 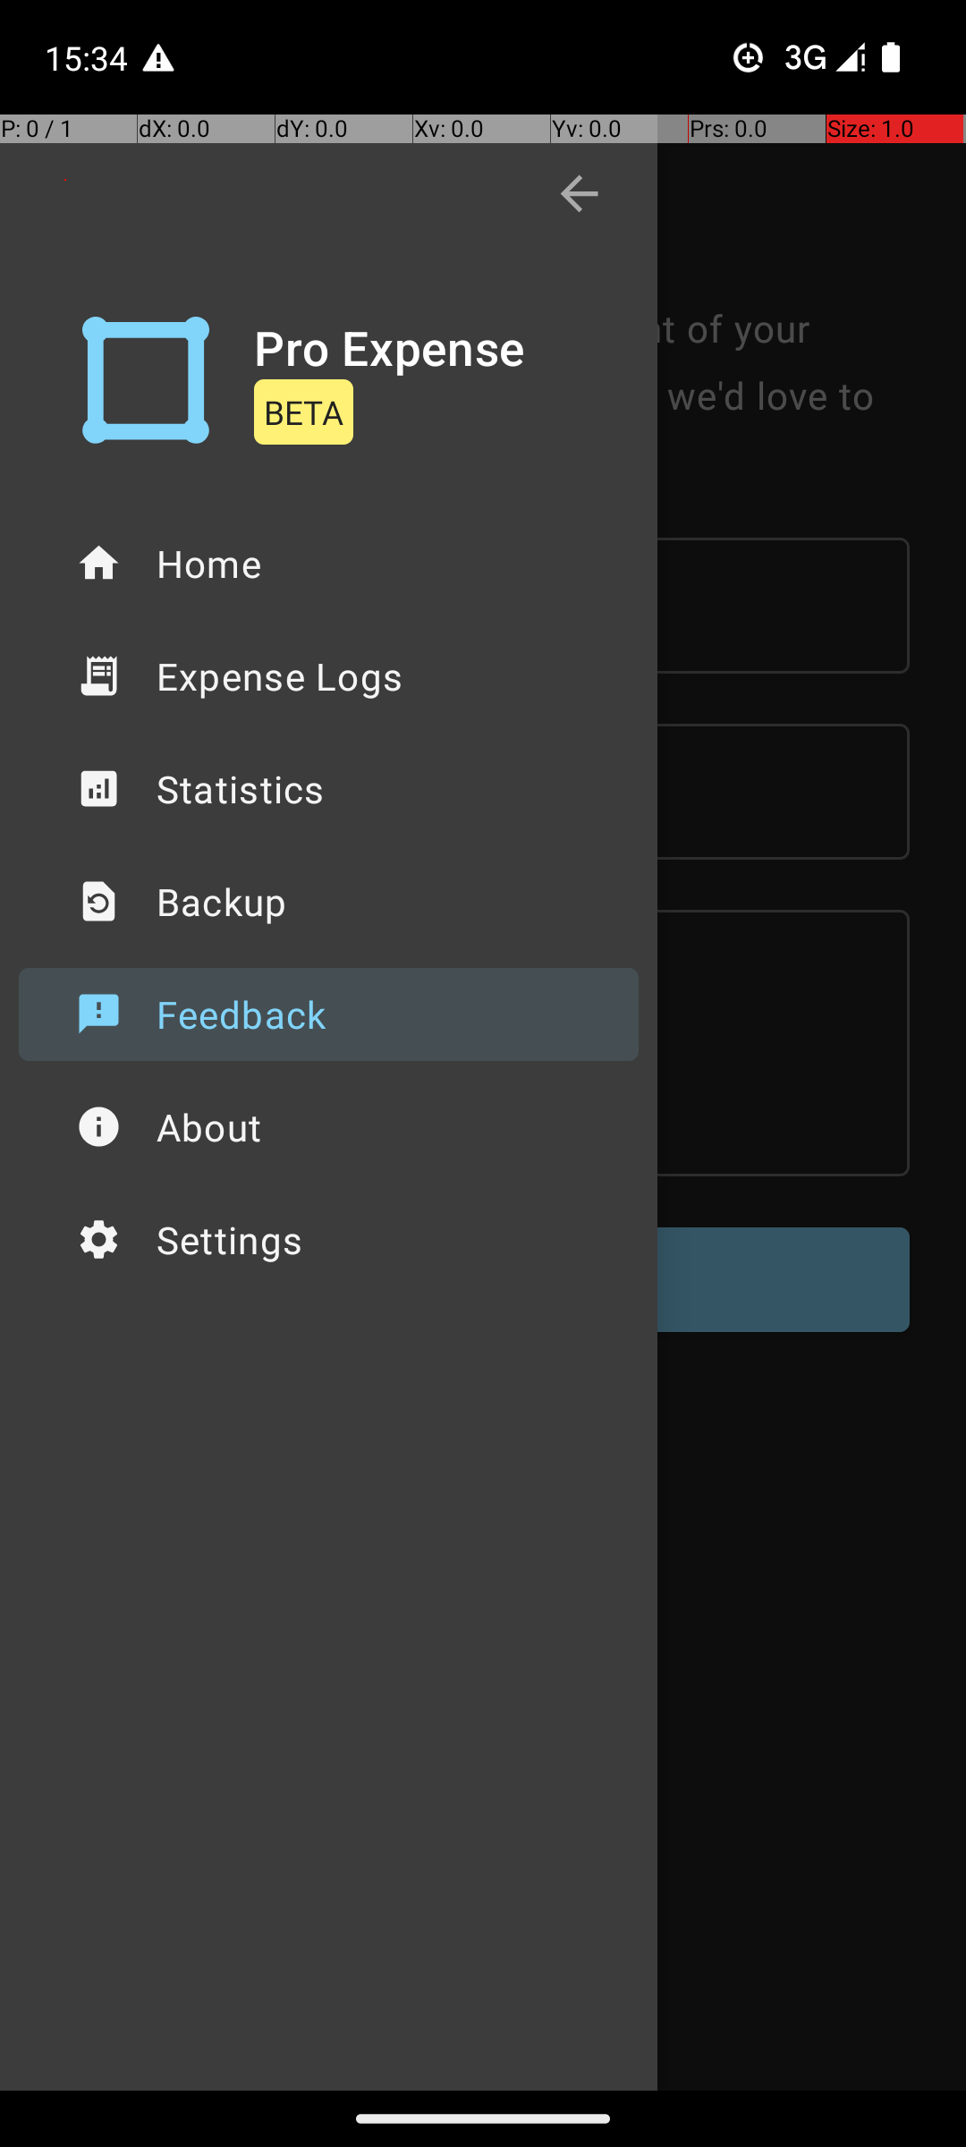 What do you see at coordinates (329, 789) in the screenshot?
I see `Statistics` at bounding box center [329, 789].